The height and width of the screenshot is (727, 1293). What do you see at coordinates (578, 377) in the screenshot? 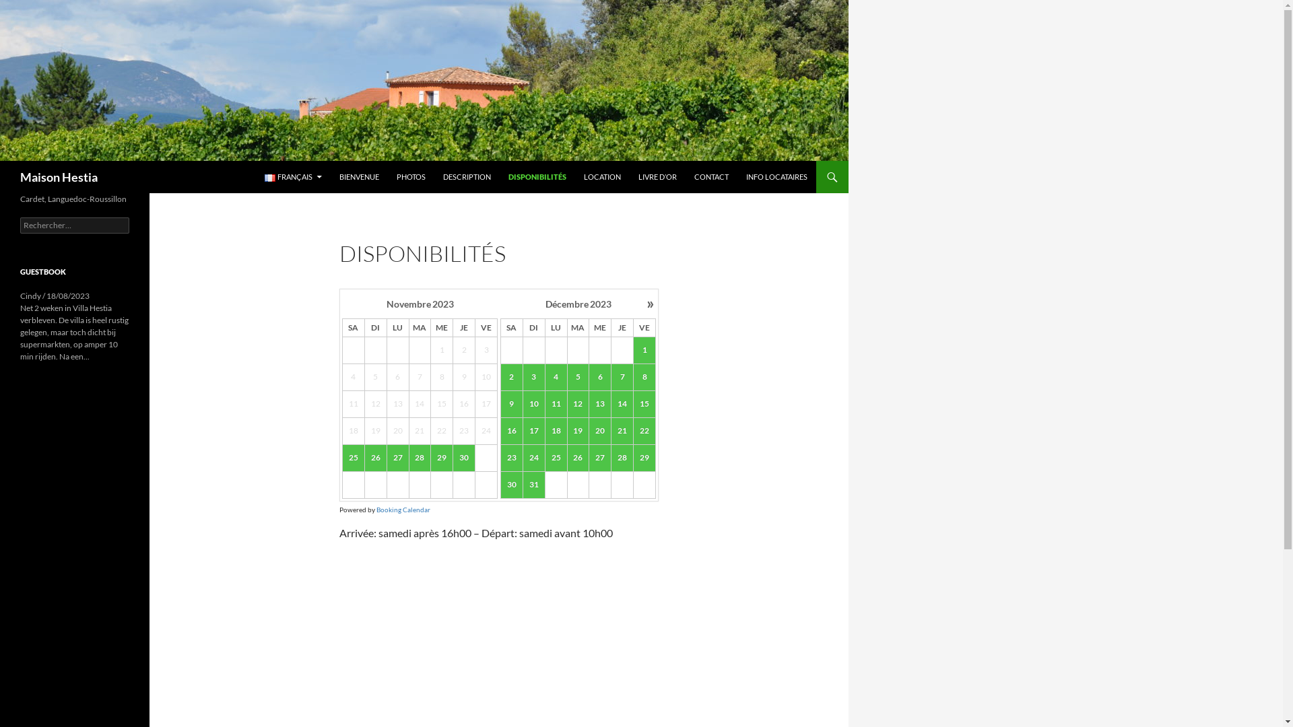
I see `5` at bounding box center [578, 377].